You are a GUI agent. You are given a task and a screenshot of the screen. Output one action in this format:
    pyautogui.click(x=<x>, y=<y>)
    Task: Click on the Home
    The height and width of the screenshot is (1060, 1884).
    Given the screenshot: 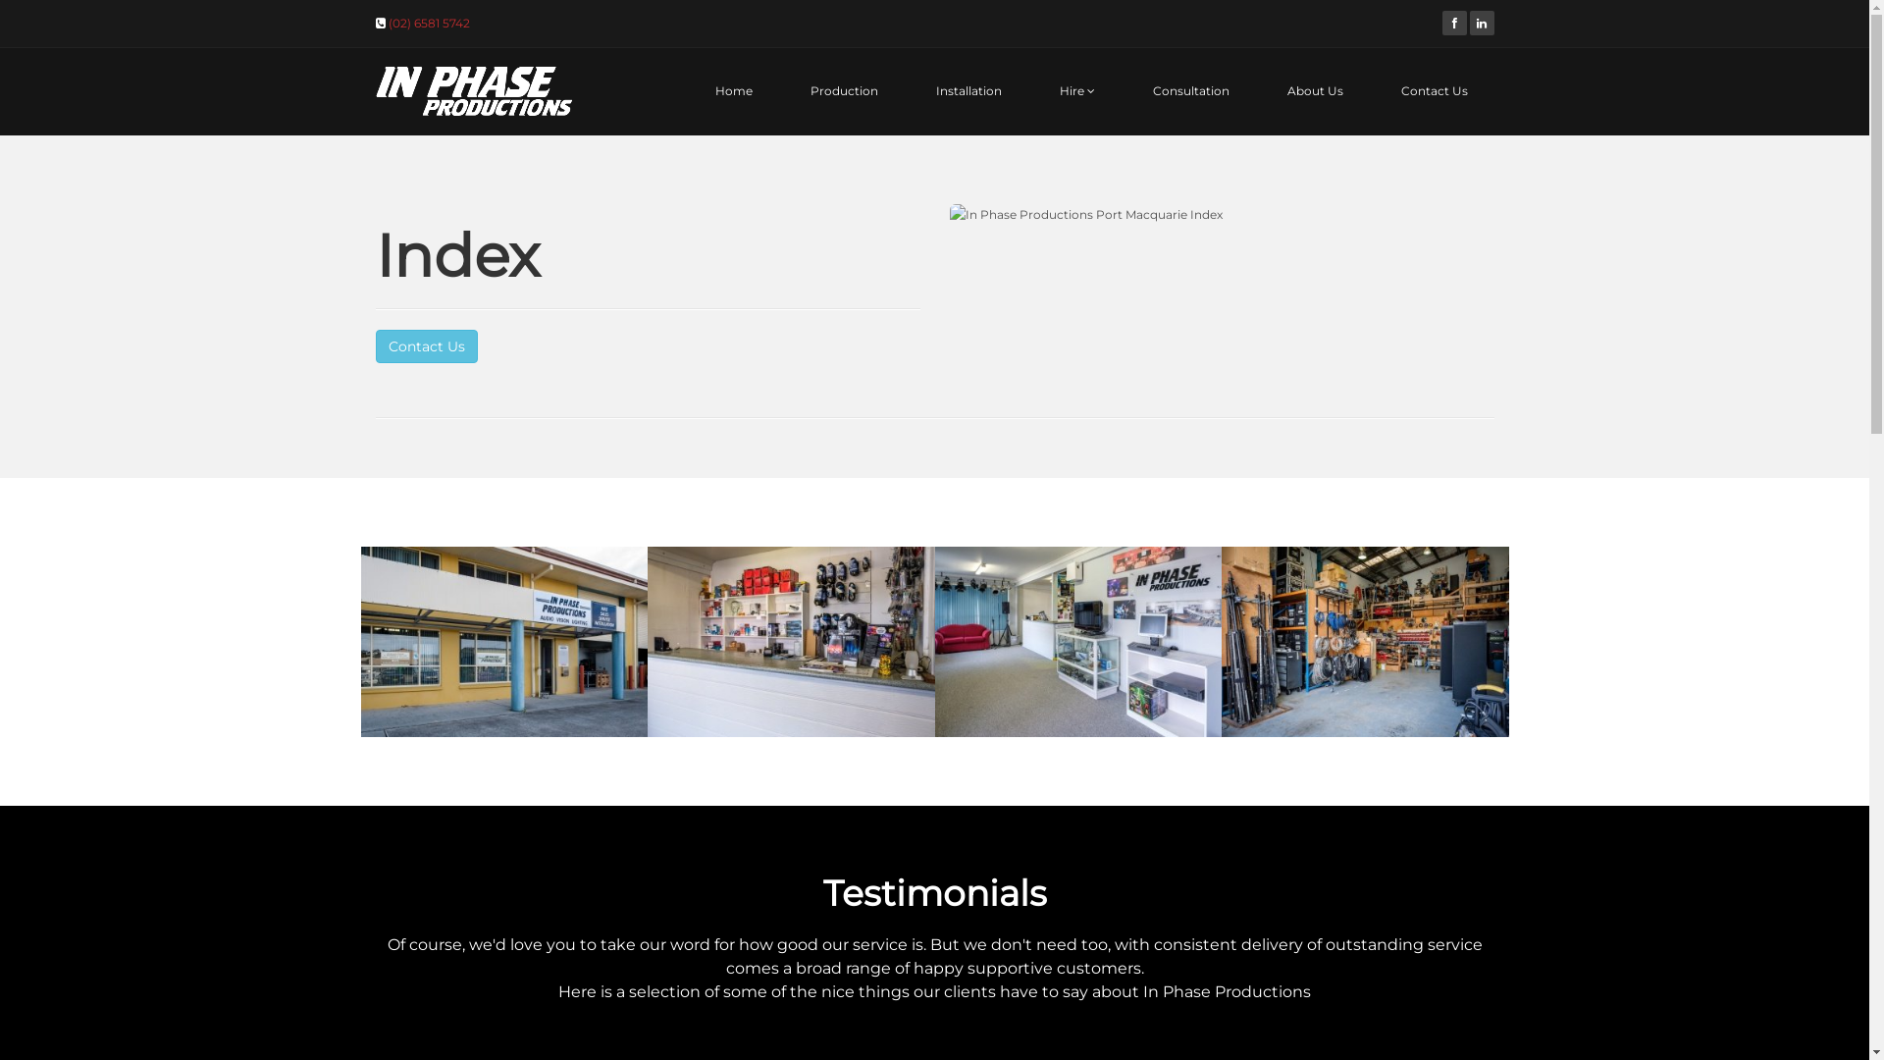 What is the action you would take?
    pyautogui.click(x=733, y=91)
    